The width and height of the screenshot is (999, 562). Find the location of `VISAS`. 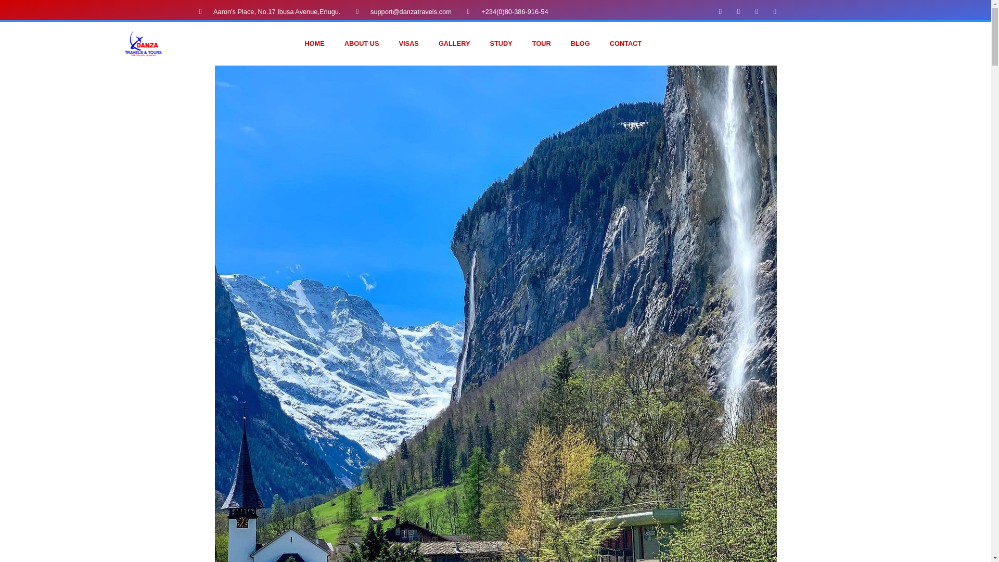

VISAS is located at coordinates (409, 44).